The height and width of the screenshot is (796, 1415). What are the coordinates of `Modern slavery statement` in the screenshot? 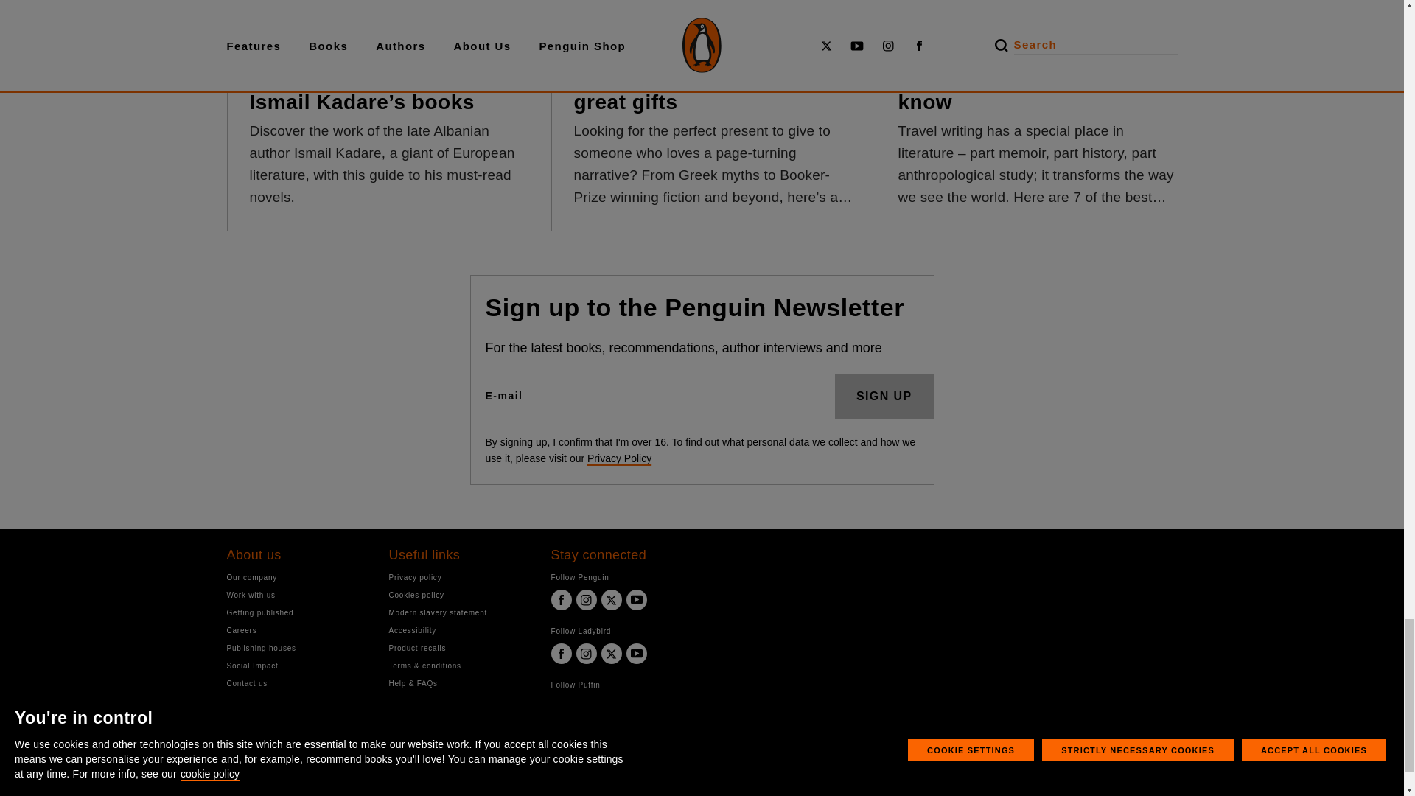 It's located at (459, 612).